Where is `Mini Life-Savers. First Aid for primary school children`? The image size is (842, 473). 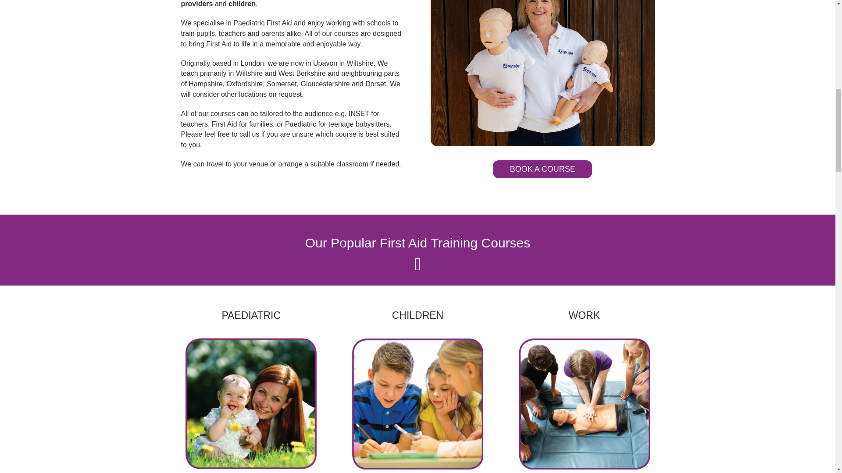
Mini Life-Savers. First Aid for primary school children is located at coordinates (417, 404).